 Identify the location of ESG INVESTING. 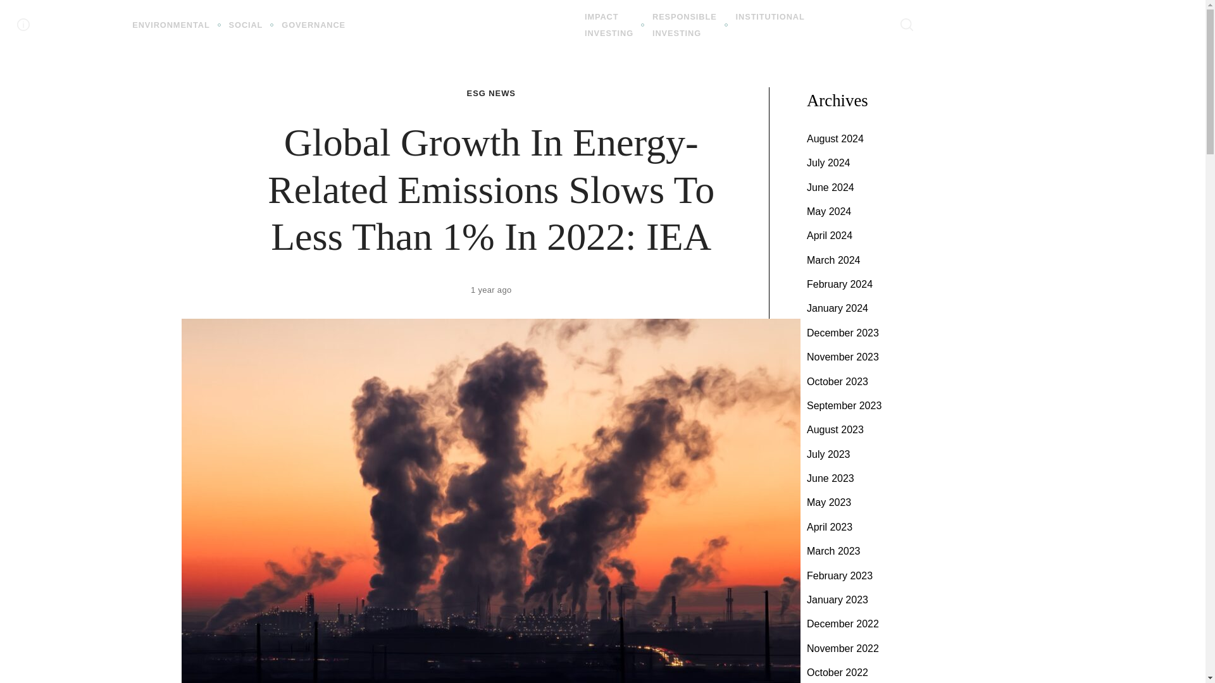
(685, 25).